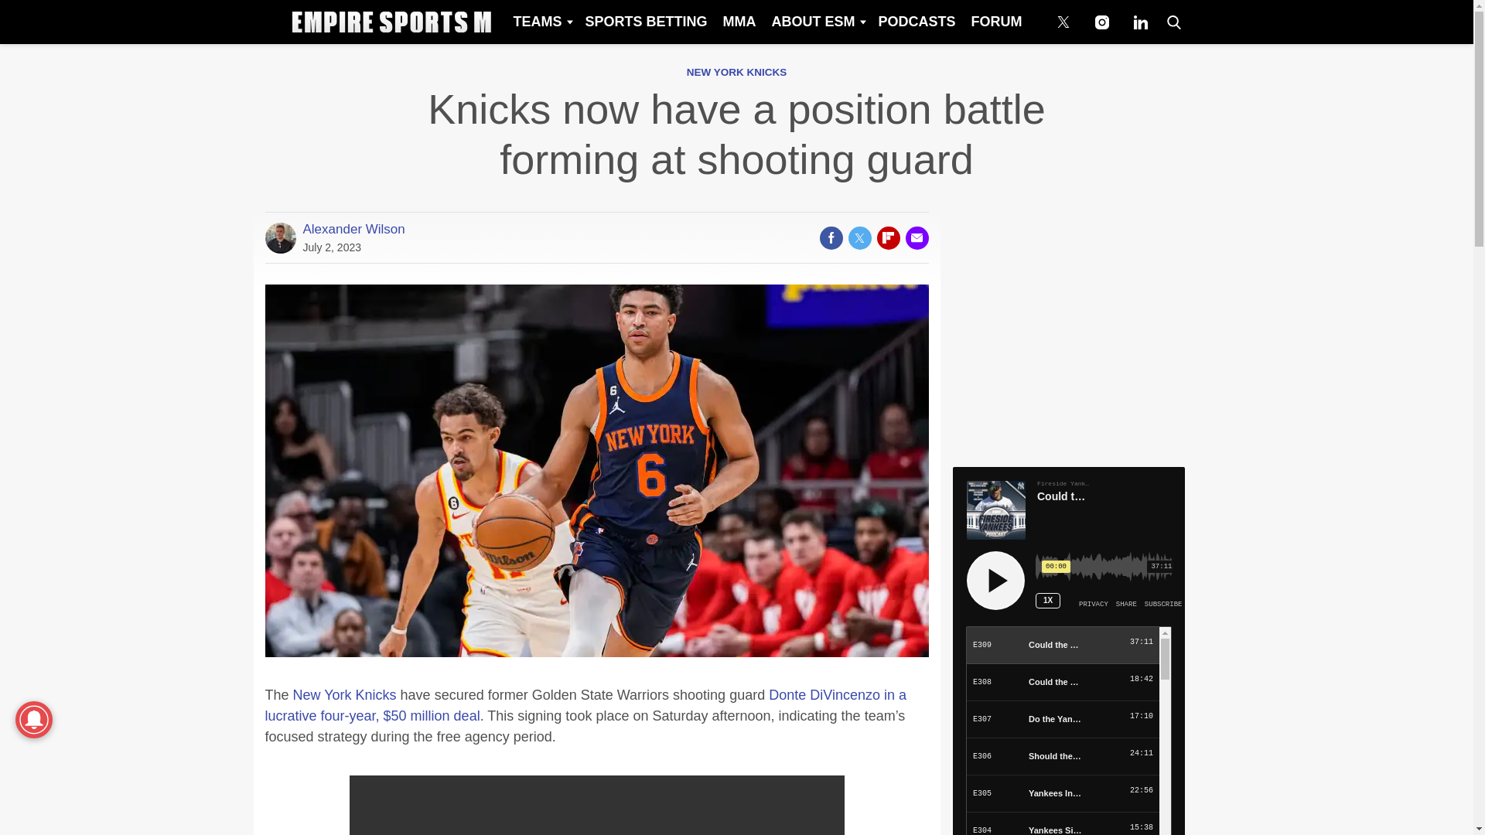  Describe the element at coordinates (817, 22) in the screenshot. I see `ABOUT ESM` at that location.